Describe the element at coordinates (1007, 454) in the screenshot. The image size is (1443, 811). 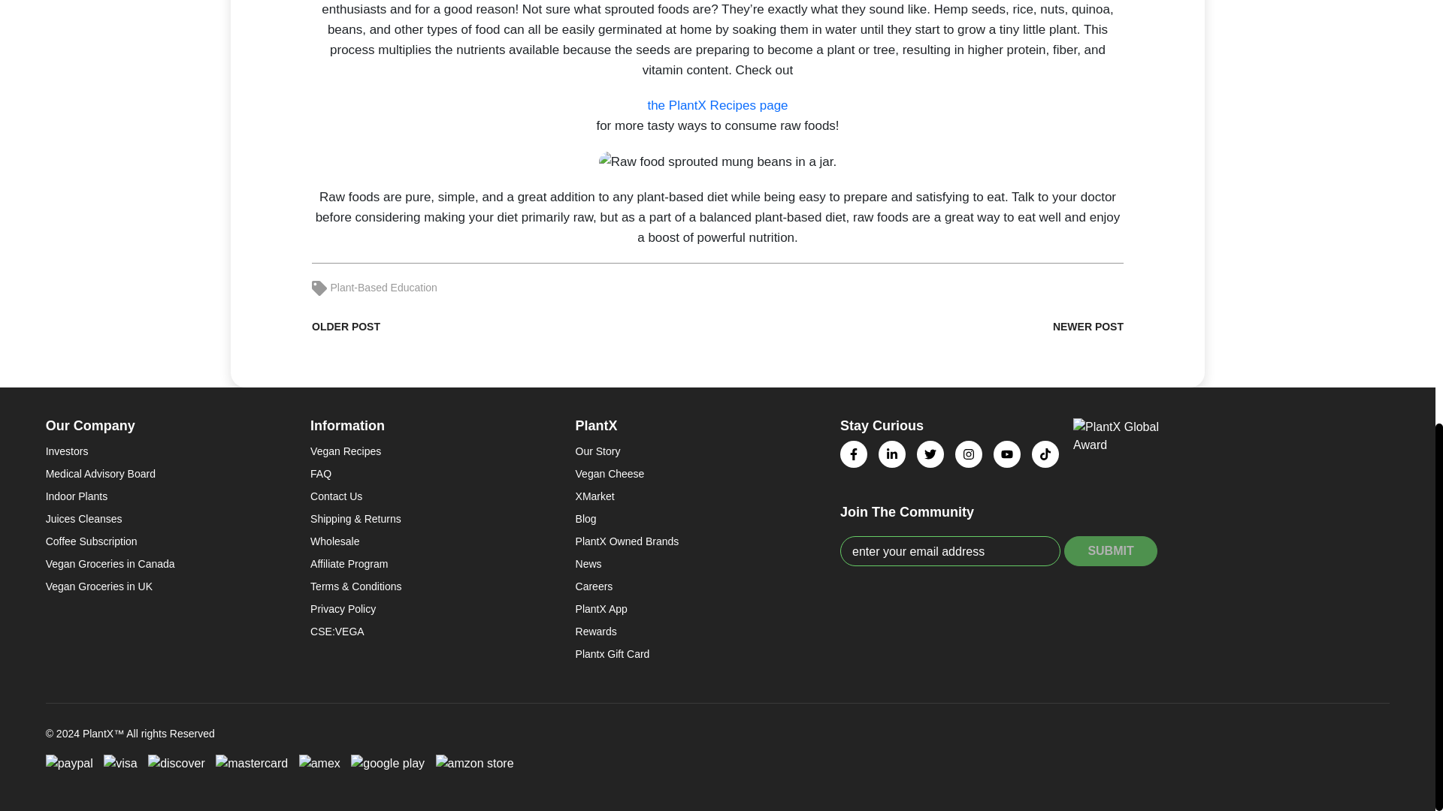
I see `YouTube` at that location.